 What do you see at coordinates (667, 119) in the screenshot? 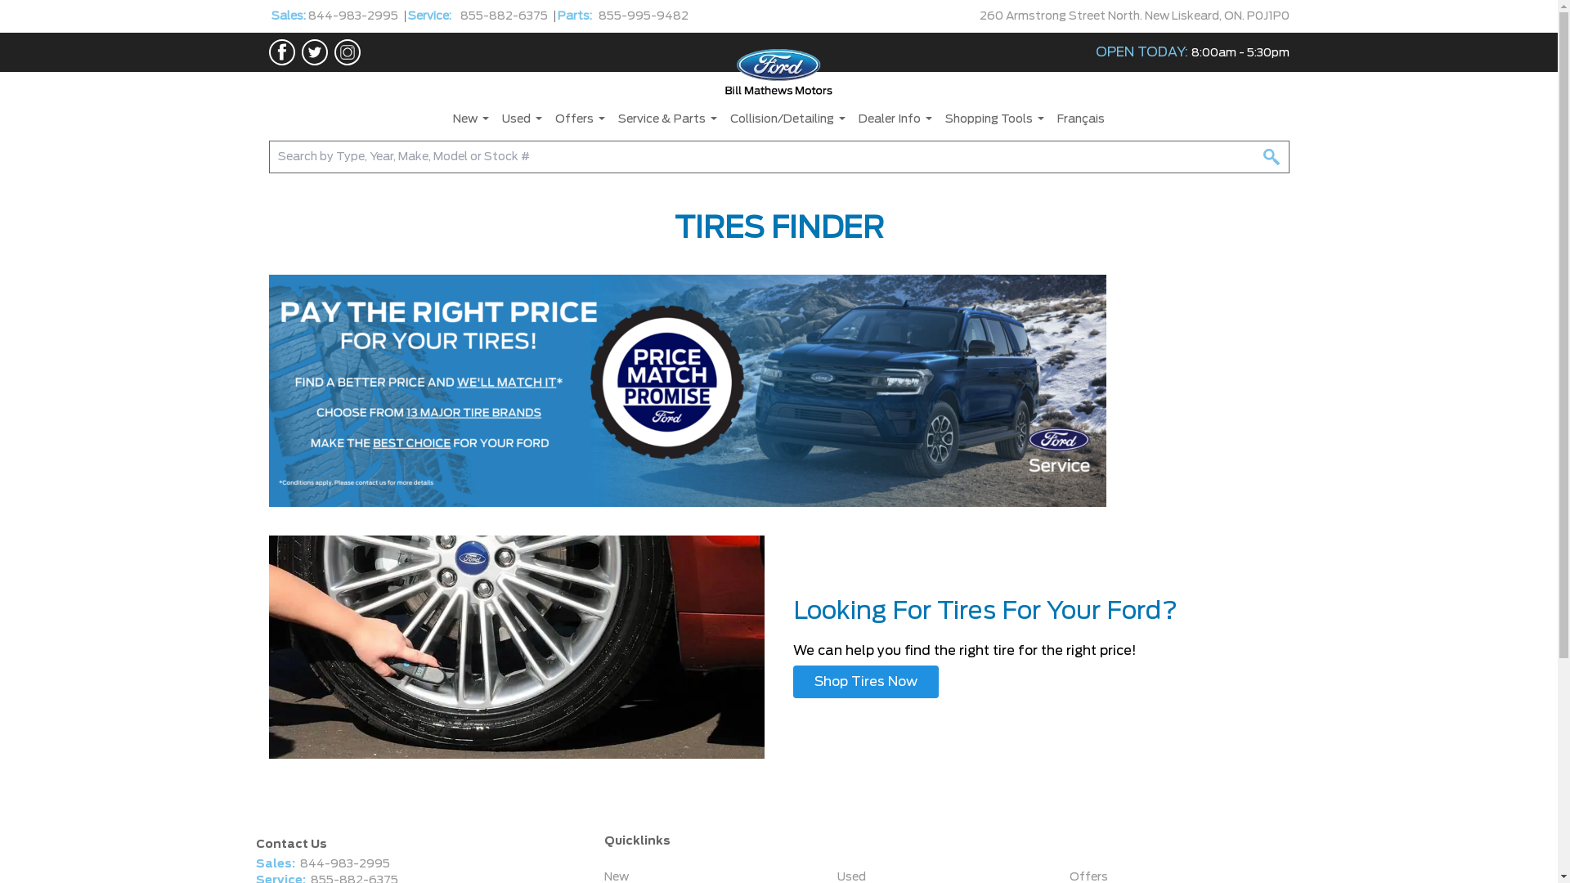
I see `Service & Parts` at bounding box center [667, 119].